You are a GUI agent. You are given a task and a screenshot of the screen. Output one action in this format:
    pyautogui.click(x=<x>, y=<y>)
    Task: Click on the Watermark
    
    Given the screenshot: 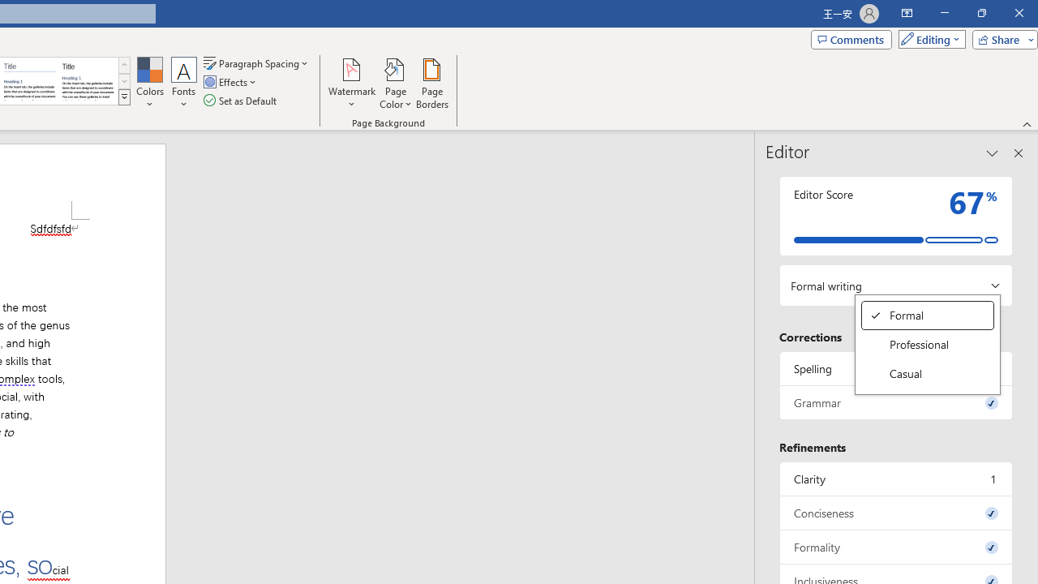 What is the action you would take?
    pyautogui.click(x=352, y=83)
    